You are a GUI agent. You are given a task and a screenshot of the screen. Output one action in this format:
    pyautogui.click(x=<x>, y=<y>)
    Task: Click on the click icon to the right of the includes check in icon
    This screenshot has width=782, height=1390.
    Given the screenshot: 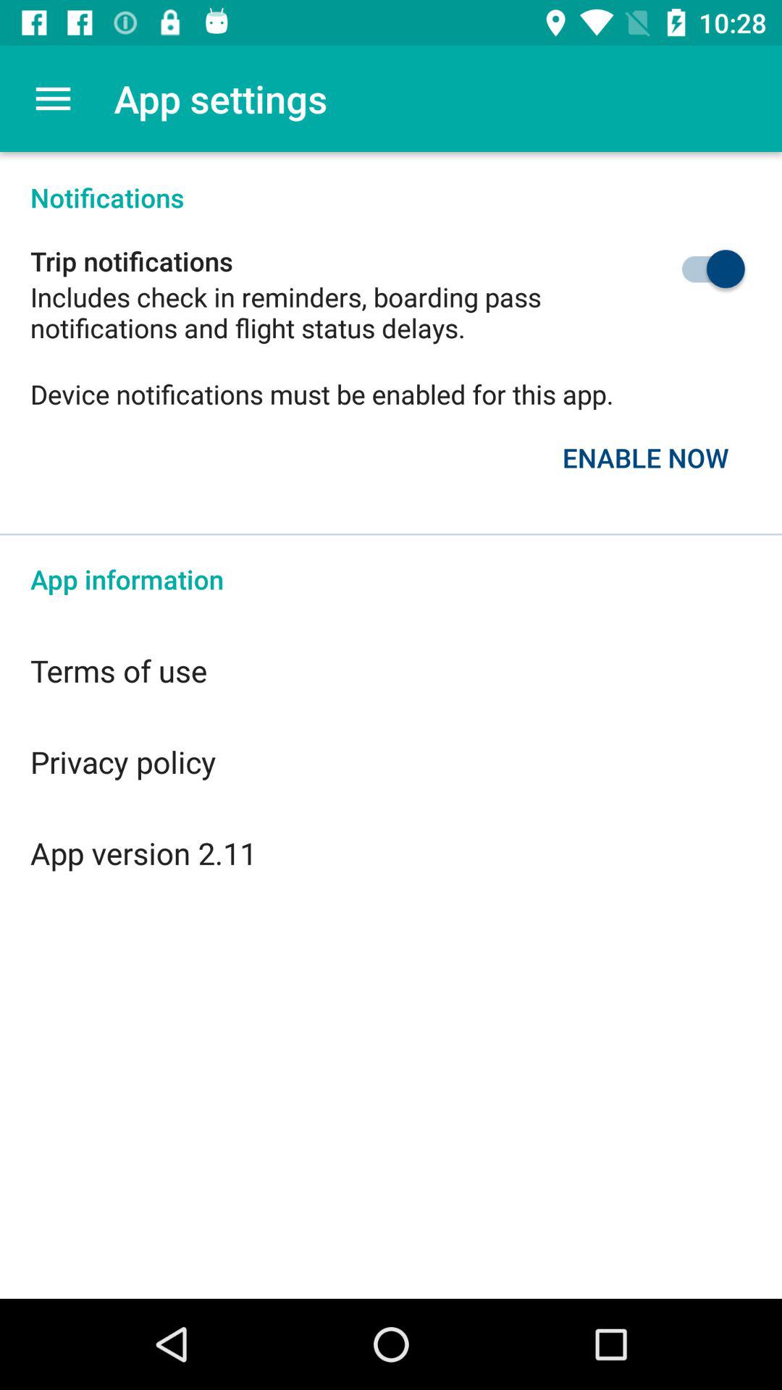 What is the action you would take?
    pyautogui.click(x=679, y=269)
    